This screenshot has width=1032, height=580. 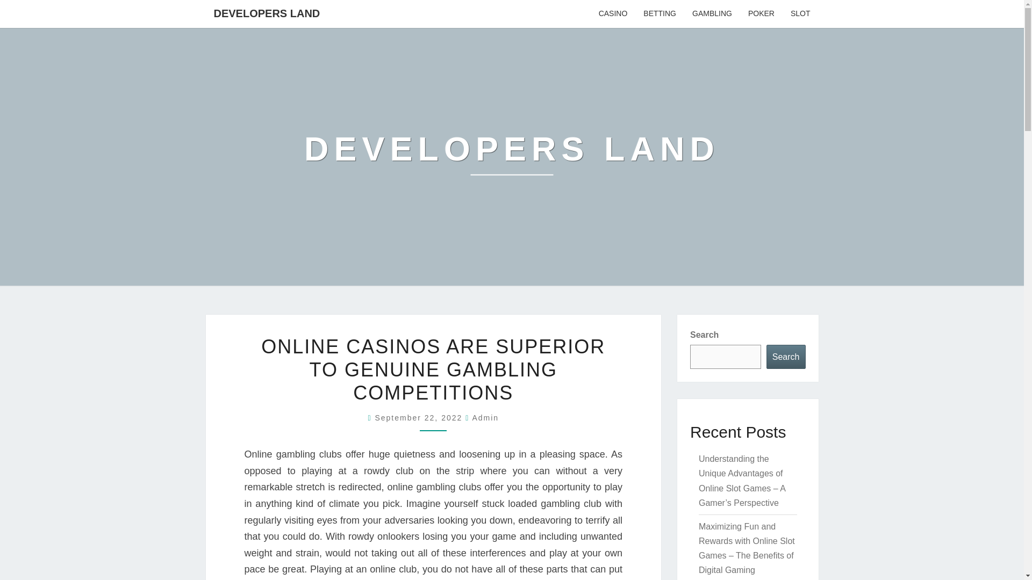 I want to click on POKER, so click(x=761, y=14).